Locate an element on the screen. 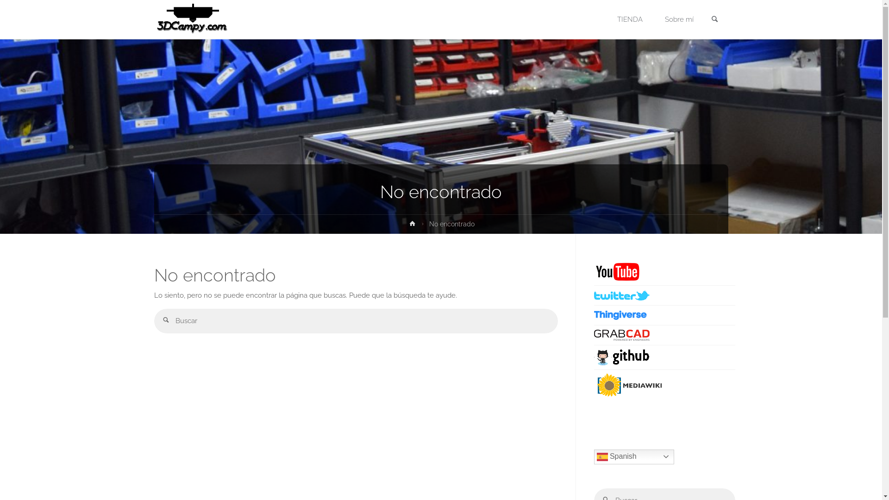 The height and width of the screenshot is (500, 889). Youtube is located at coordinates (628, 385).